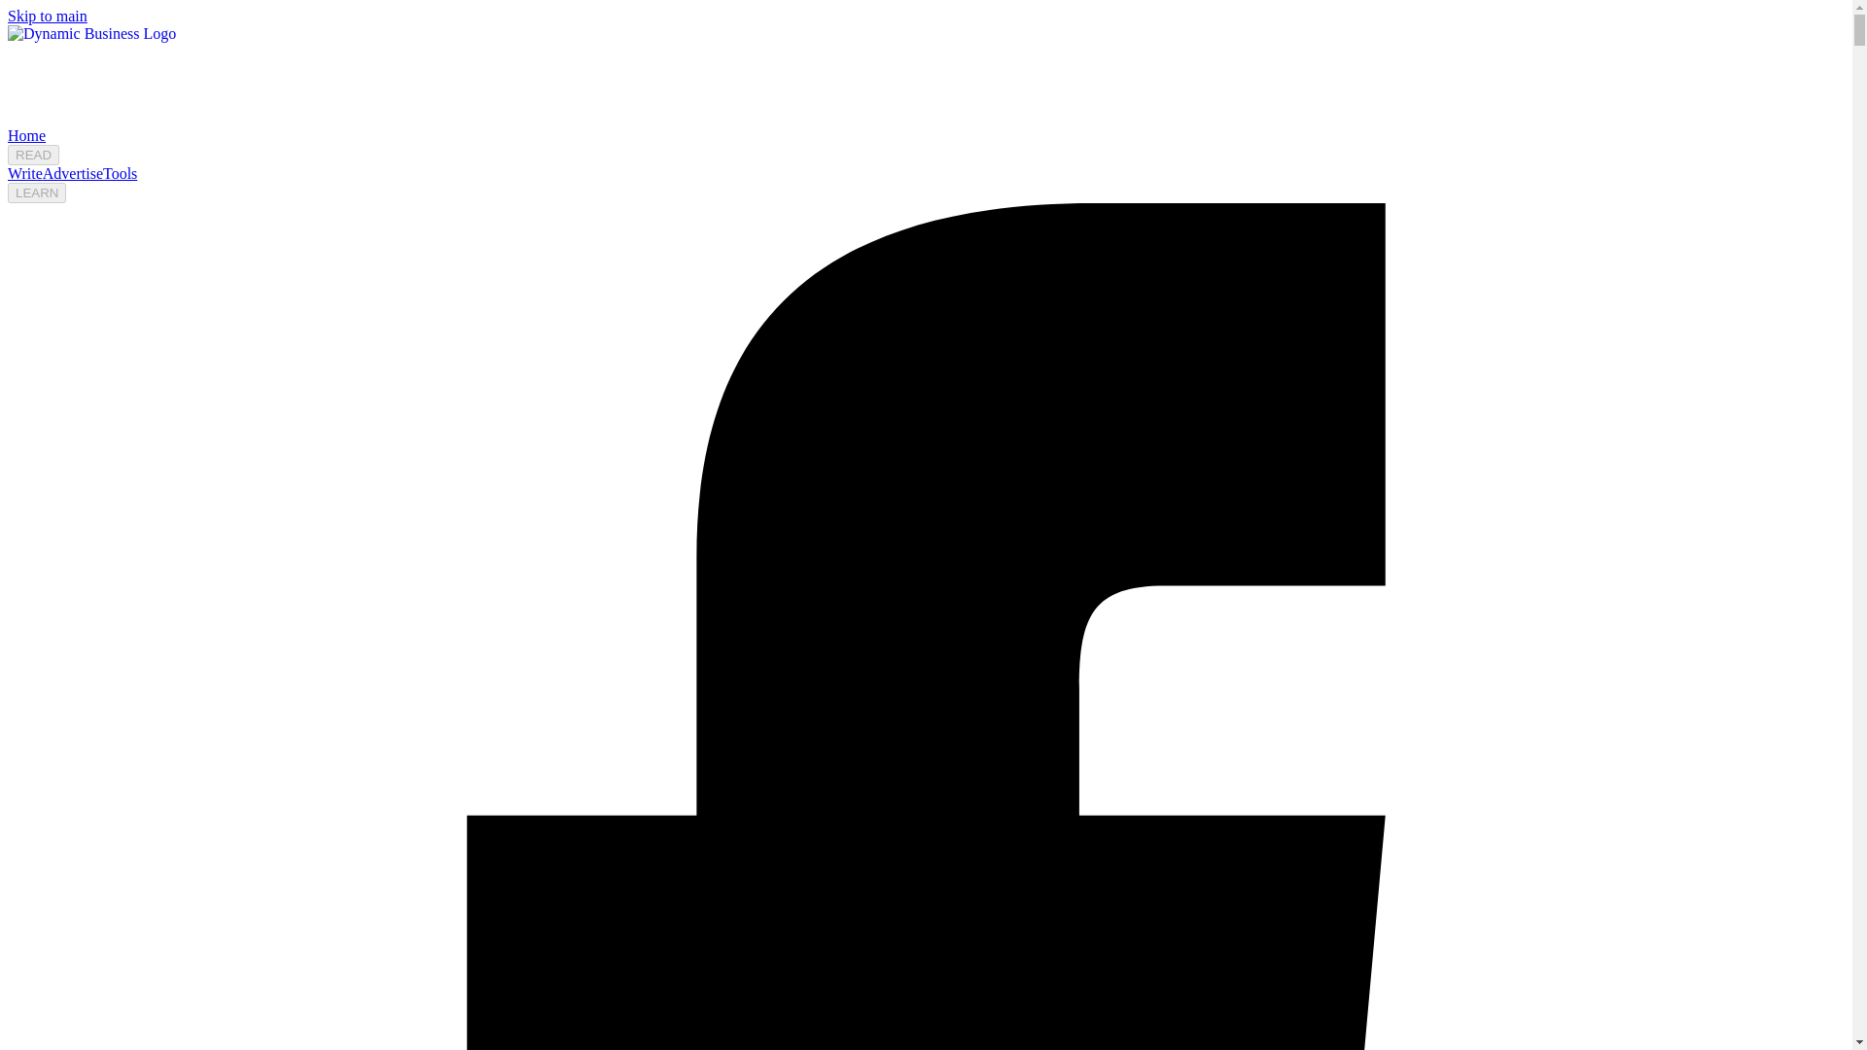  What do you see at coordinates (47, 16) in the screenshot?
I see `Skip to main` at bounding box center [47, 16].